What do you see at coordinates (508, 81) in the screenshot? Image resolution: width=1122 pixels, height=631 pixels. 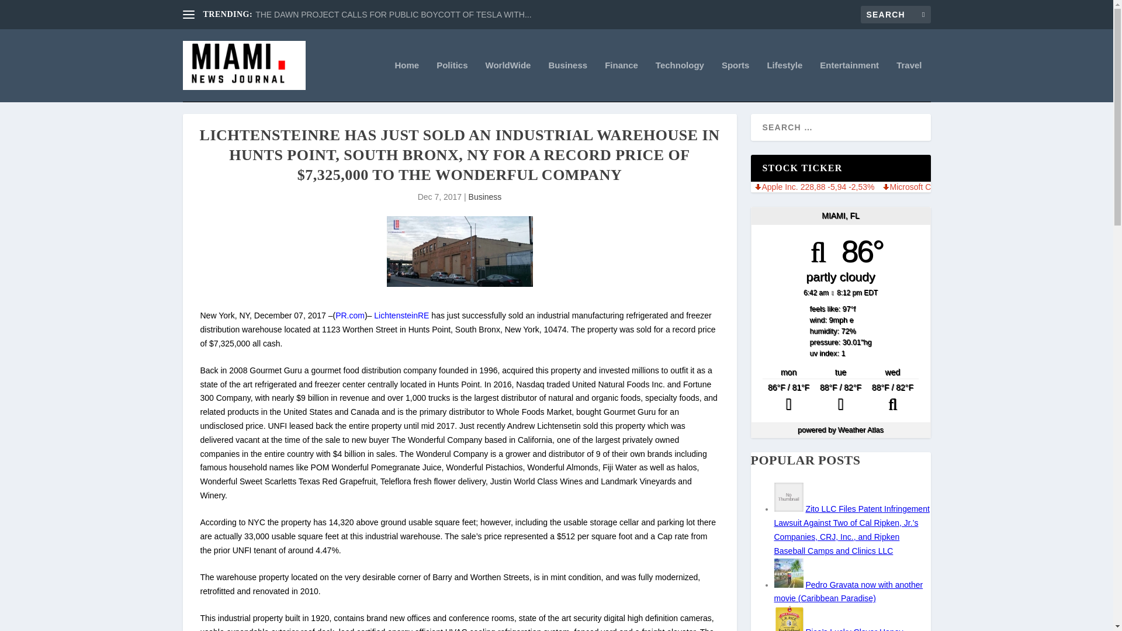 I see `WorldWide` at bounding box center [508, 81].